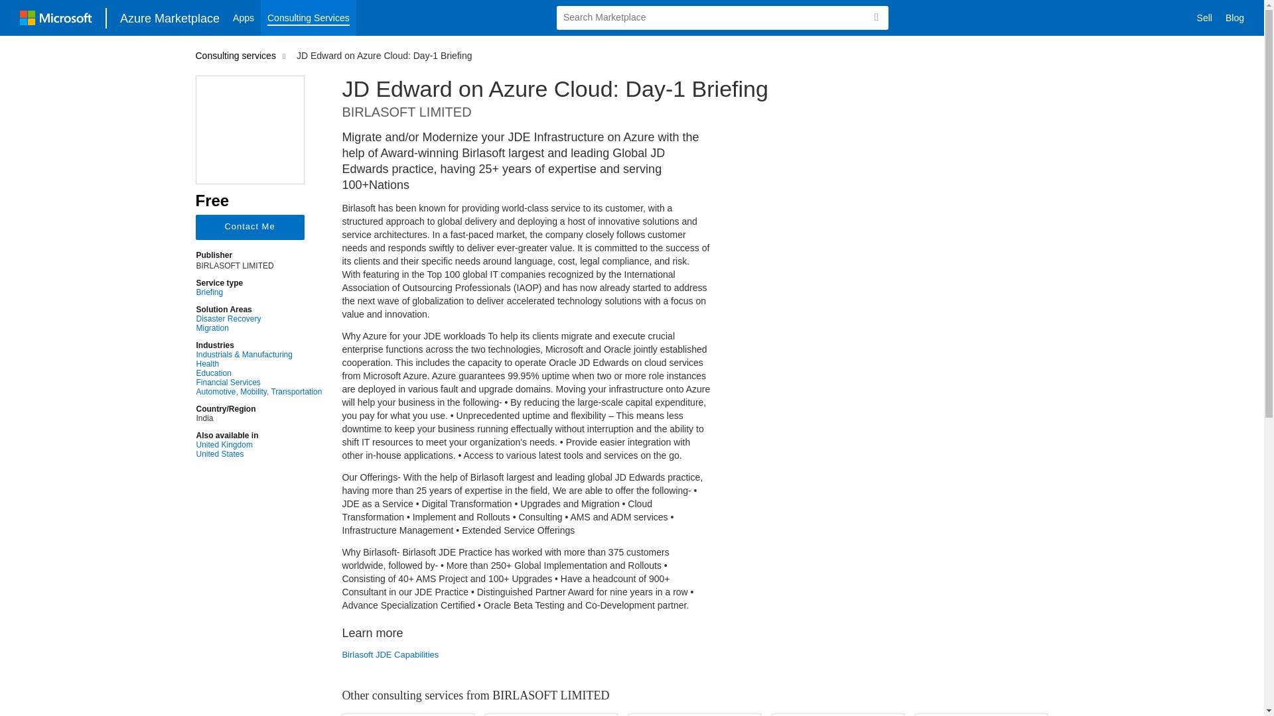 The height and width of the screenshot is (716, 1274). What do you see at coordinates (259, 373) in the screenshot?
I see `Education` at bounding box center [259, 373].